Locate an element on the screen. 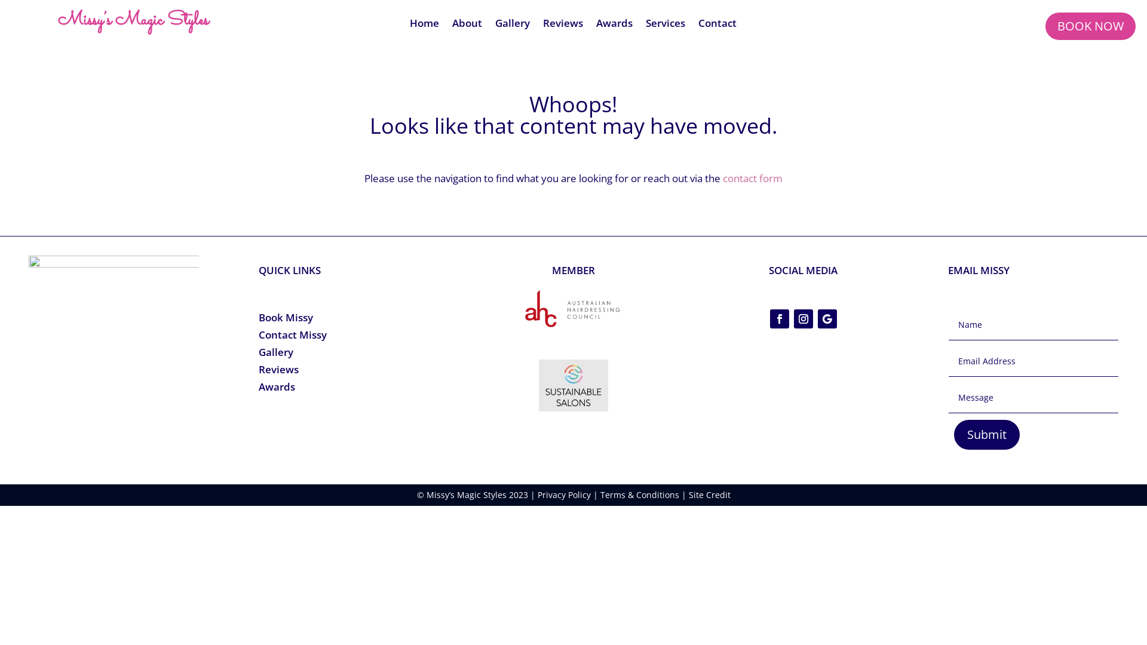 This screenshot has height=645, width=1147. Services is located at coordinates (665, 26).